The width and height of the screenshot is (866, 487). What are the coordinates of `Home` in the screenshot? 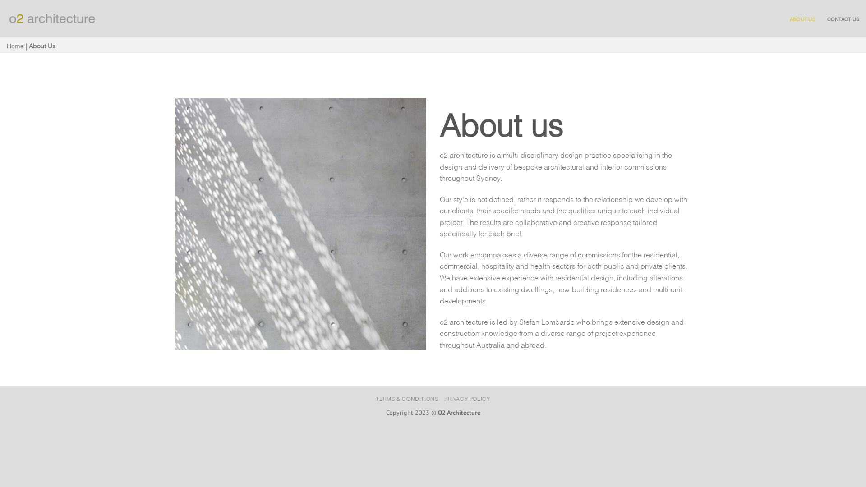 It's located at (15, 45).